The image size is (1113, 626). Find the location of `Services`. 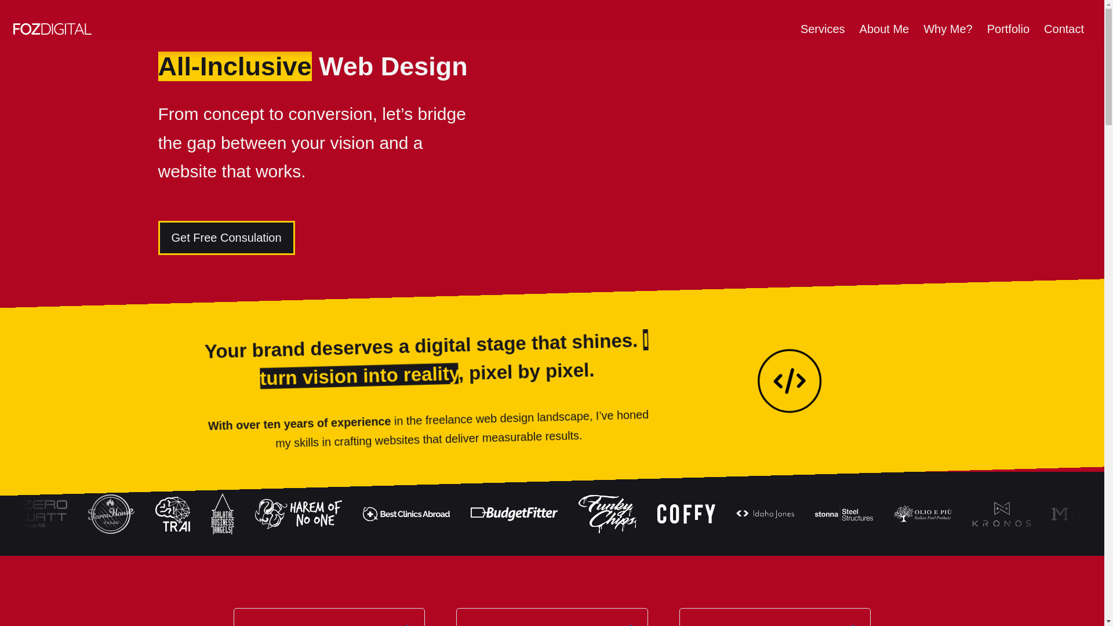

Services is located at coordinates (822, 29).